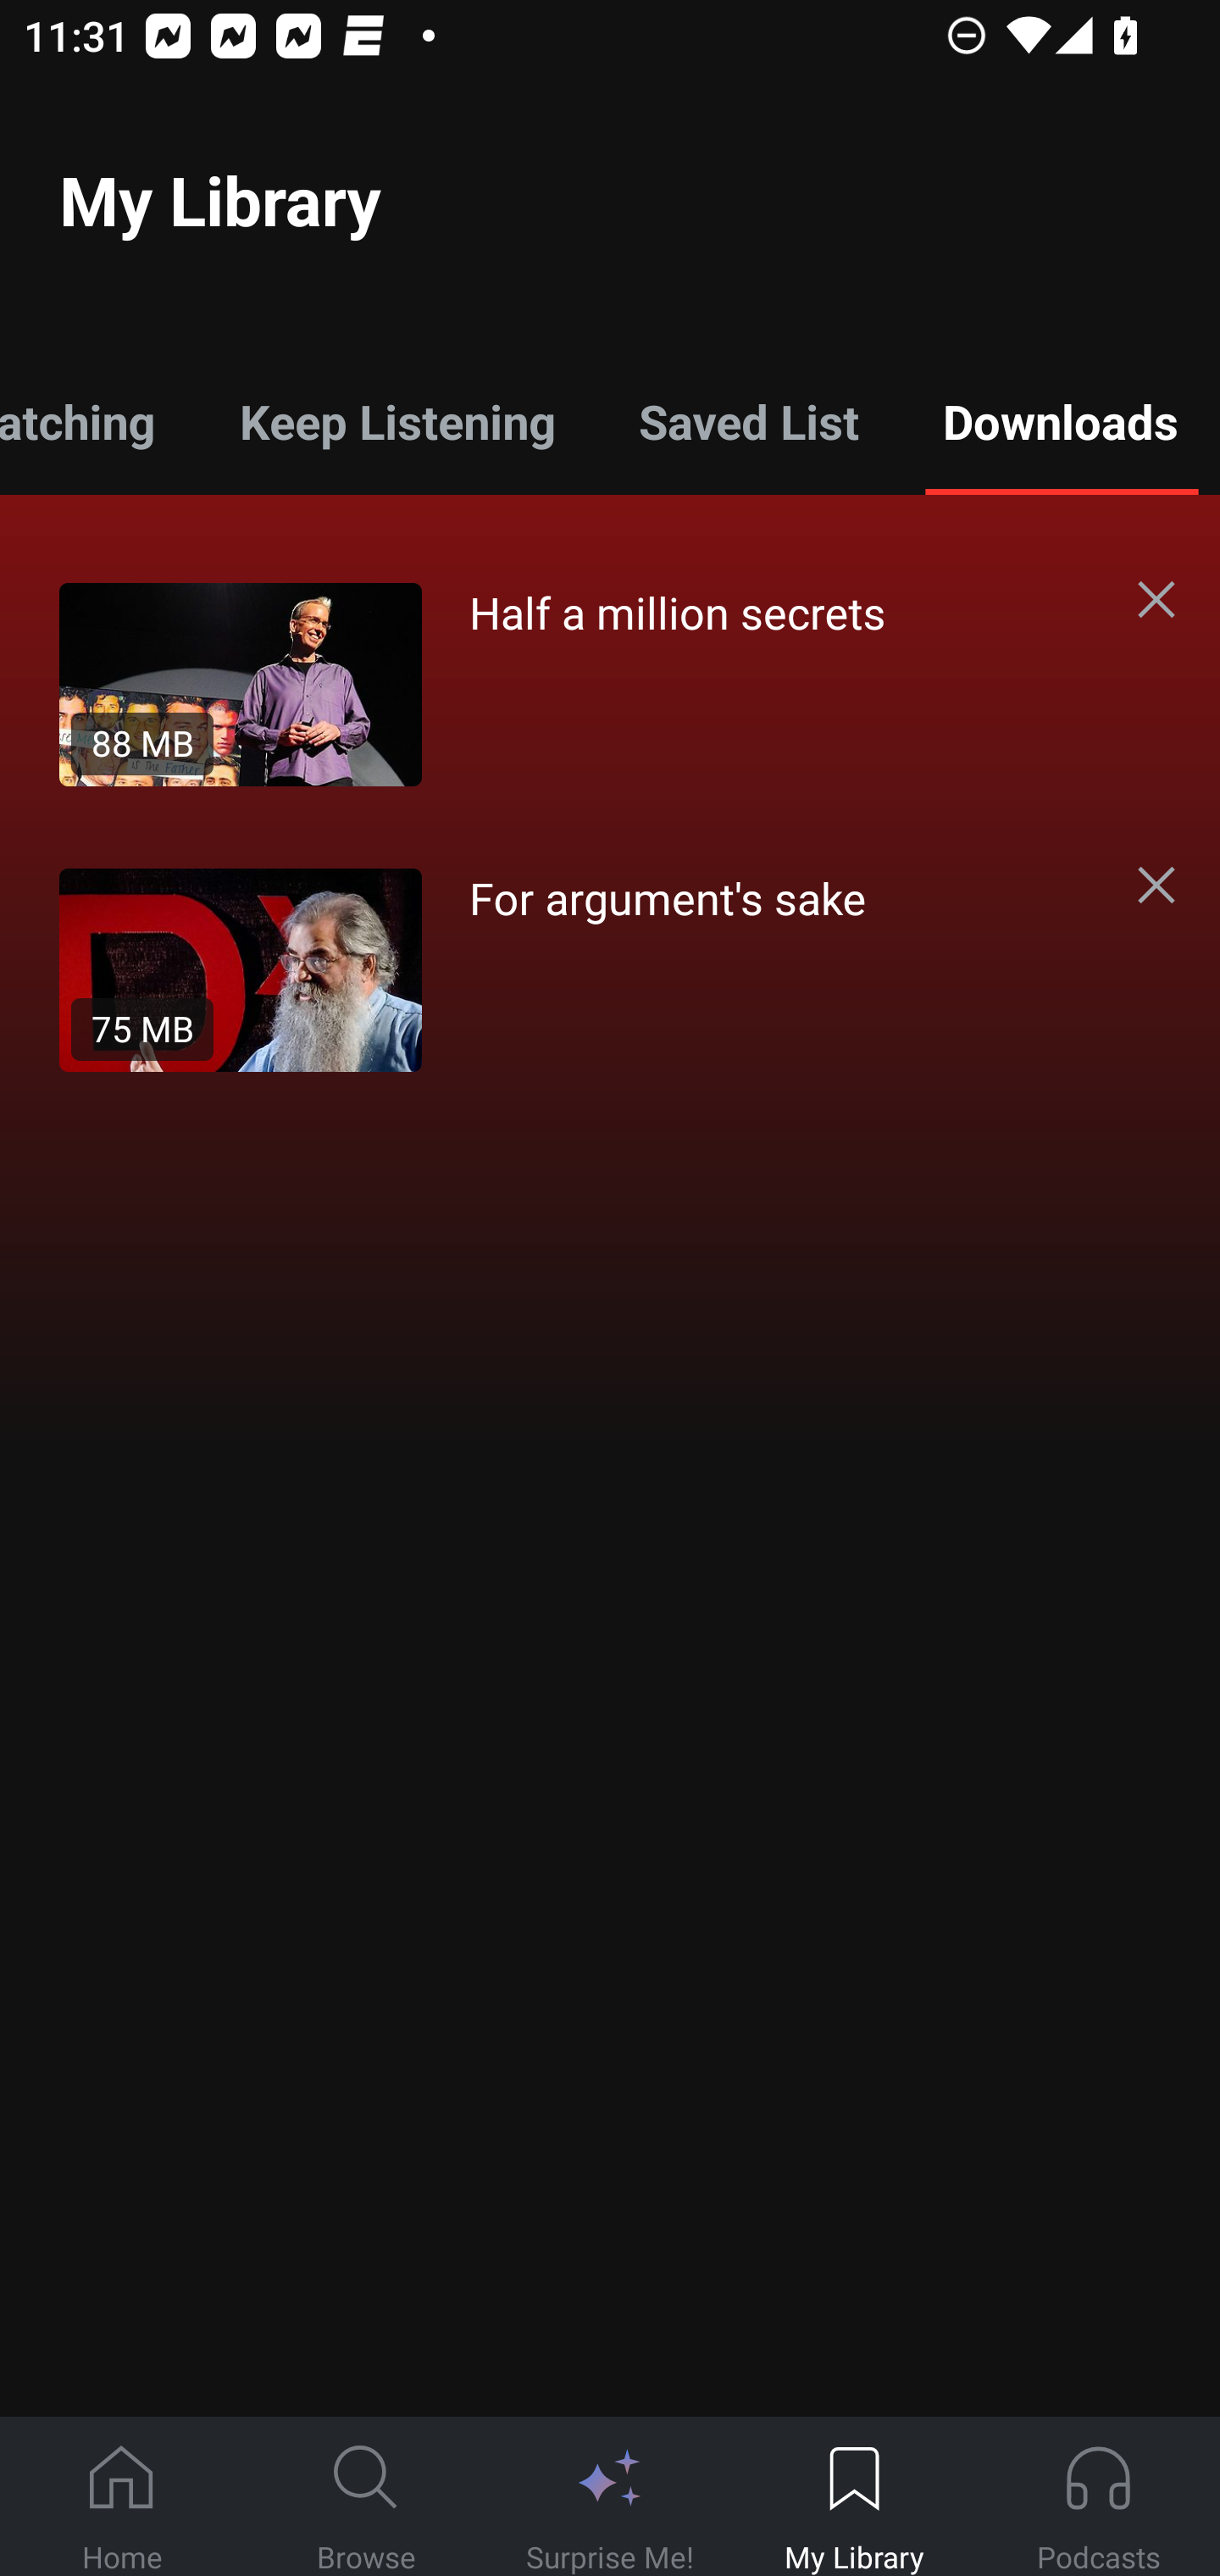  What do you see at coordinates (1061, 420) in the screenshot?
I see `Downloads` at bounding box center [1061, 420].